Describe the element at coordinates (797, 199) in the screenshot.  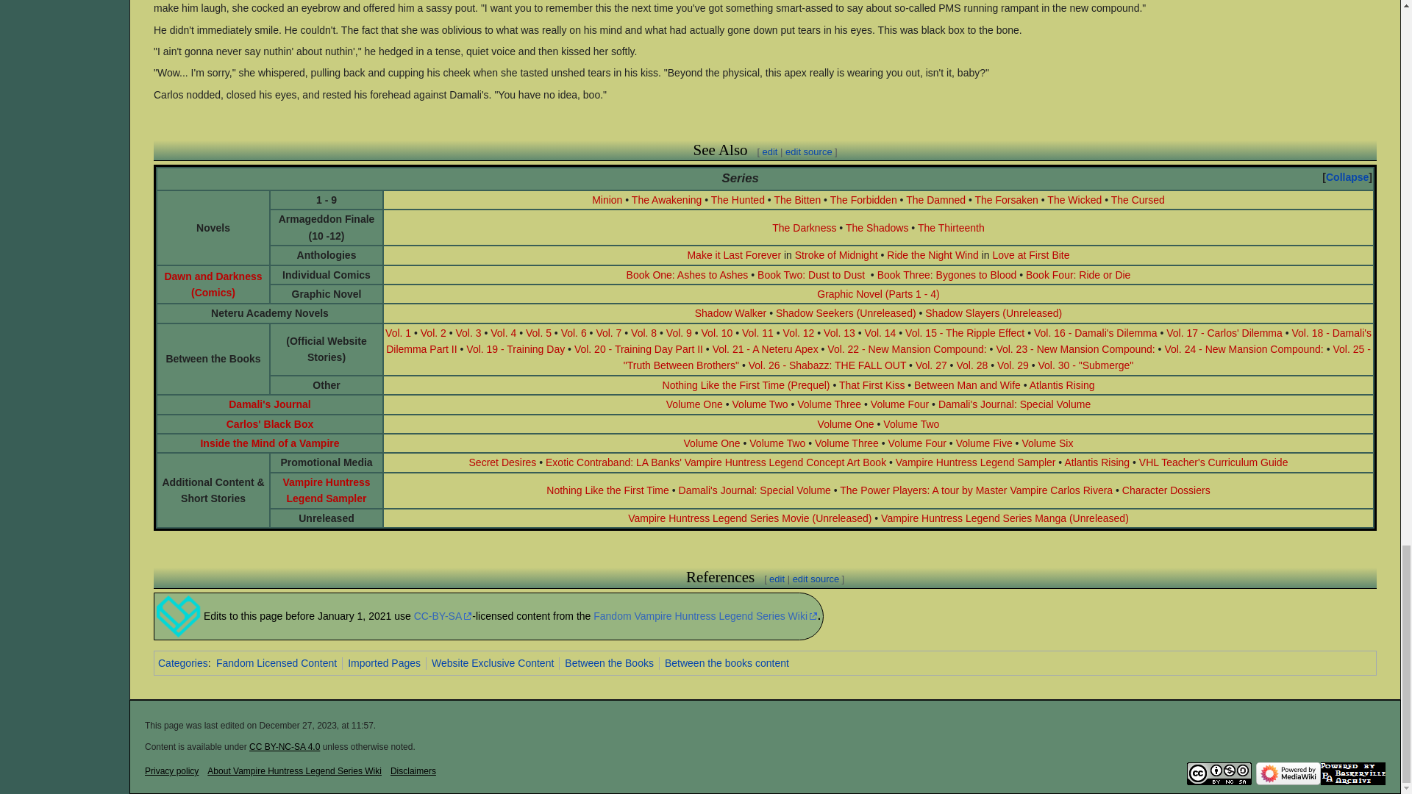
I see `The Bitten` at that location.